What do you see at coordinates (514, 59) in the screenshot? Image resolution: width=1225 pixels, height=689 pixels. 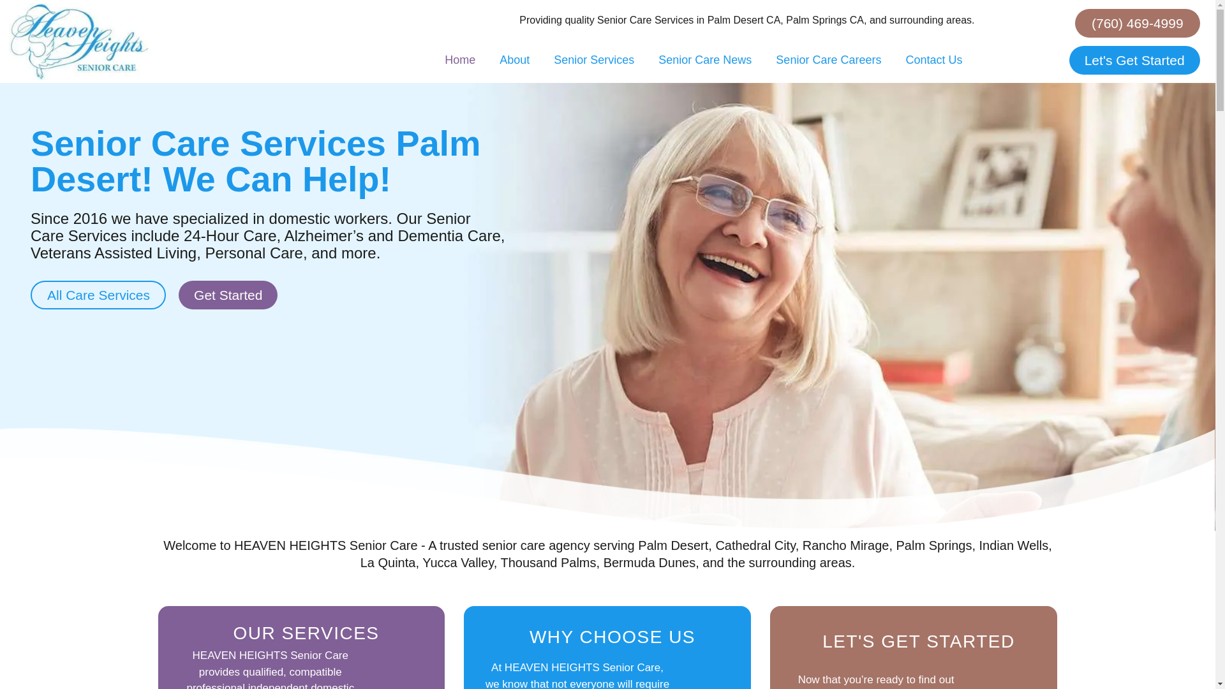 I see `About` at bounding box center [514, 59].